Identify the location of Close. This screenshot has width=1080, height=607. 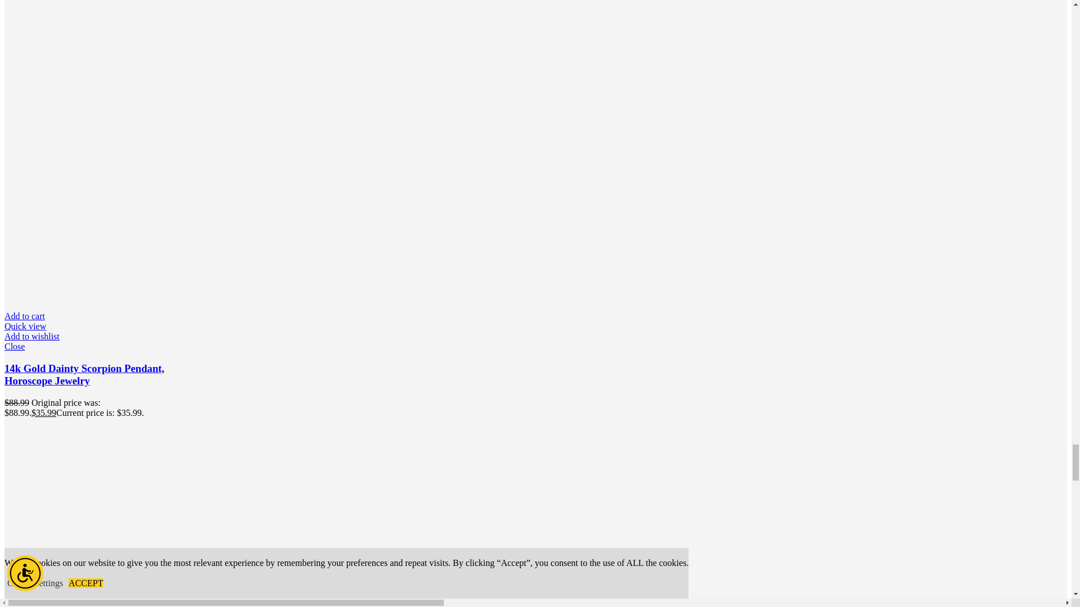
(90, 347).